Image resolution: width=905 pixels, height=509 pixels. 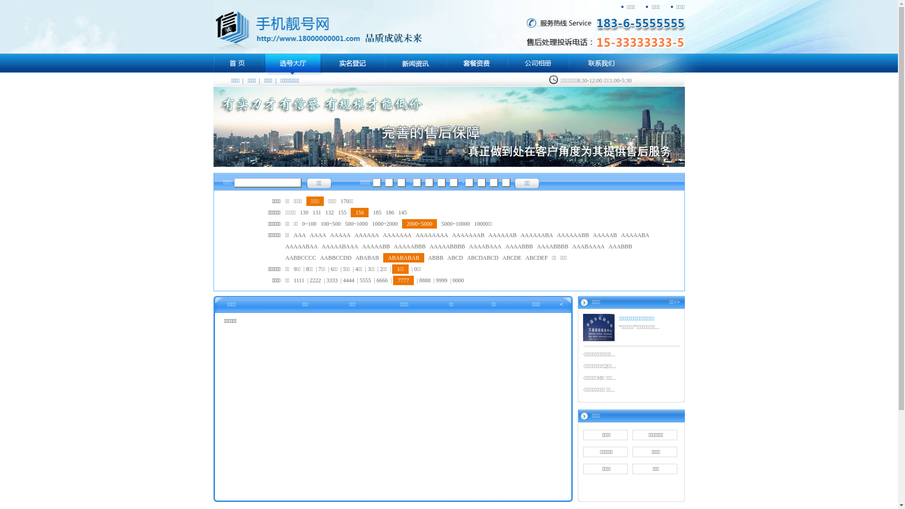 I want to click on AAAA, so click(x=318, y=235).